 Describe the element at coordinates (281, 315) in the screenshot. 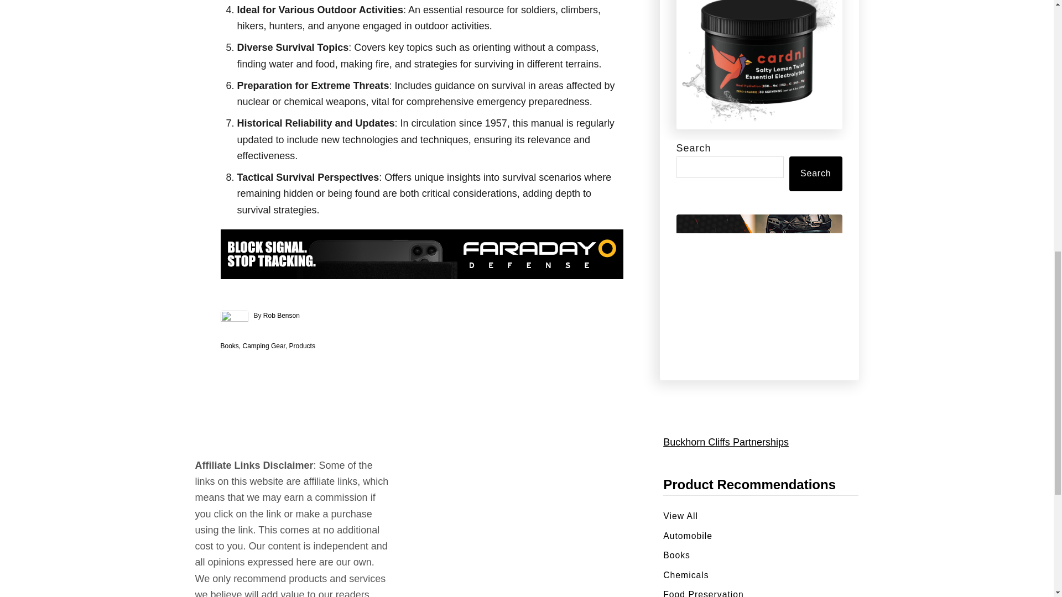

I see `Rob Benson` at that location.